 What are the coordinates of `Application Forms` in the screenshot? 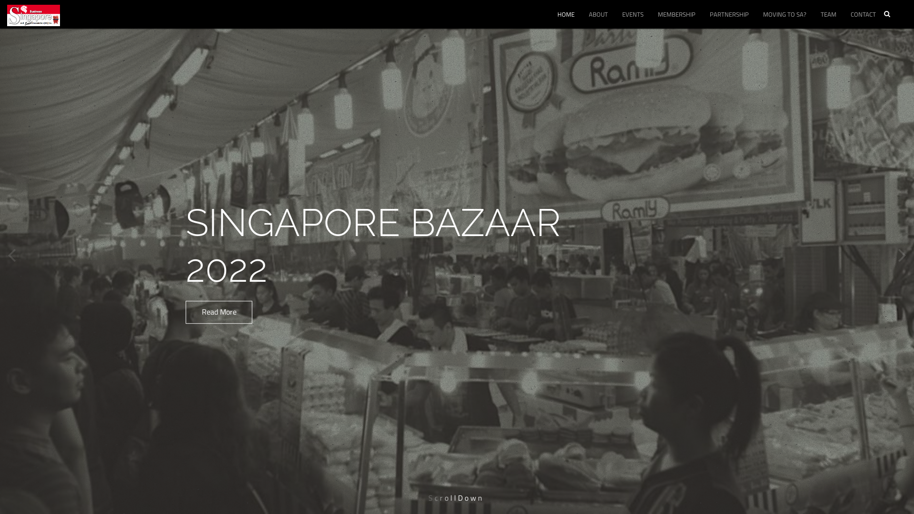 It's located at (211, 241).